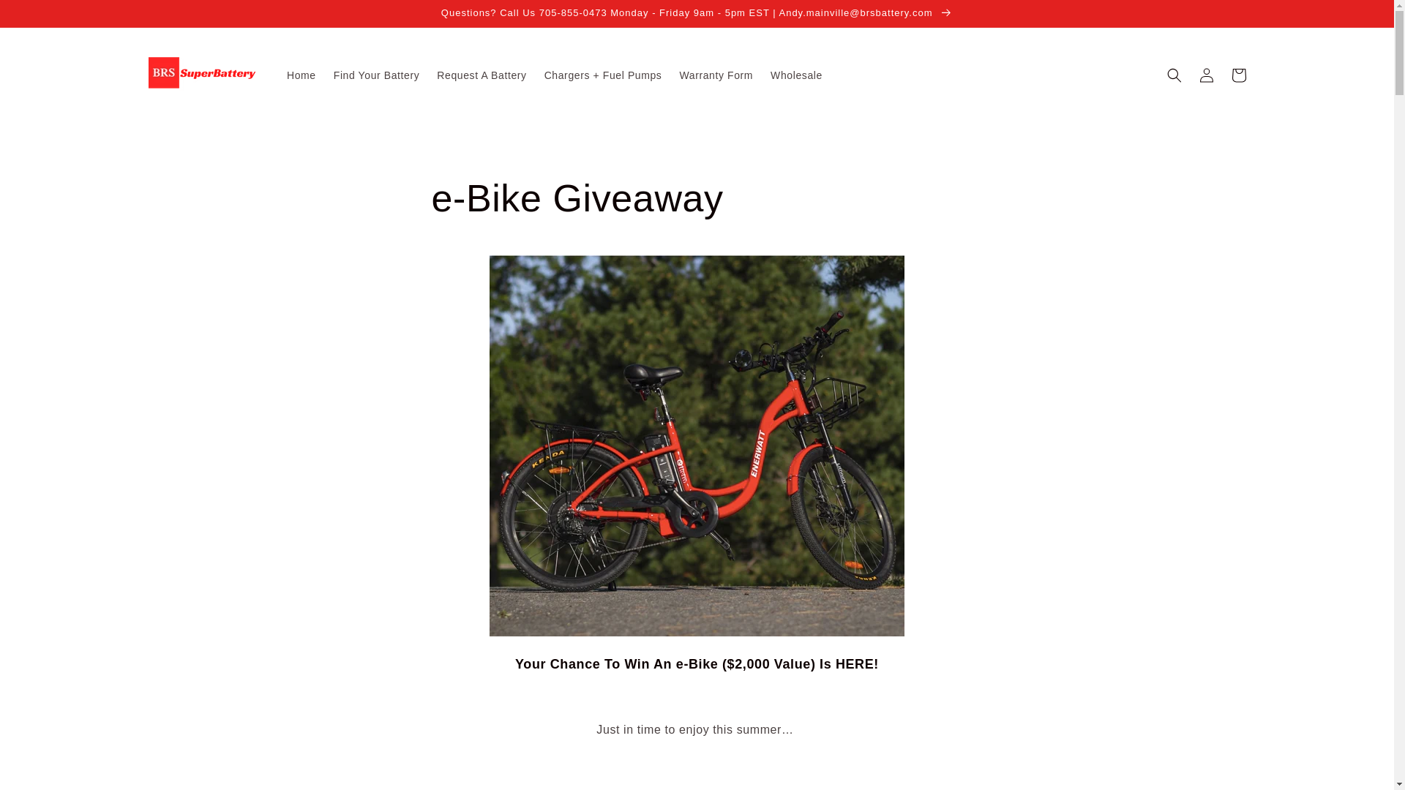  Describe the element at coordinates (716, 75) in the screenshot. I see `Warranty Form` at that location.